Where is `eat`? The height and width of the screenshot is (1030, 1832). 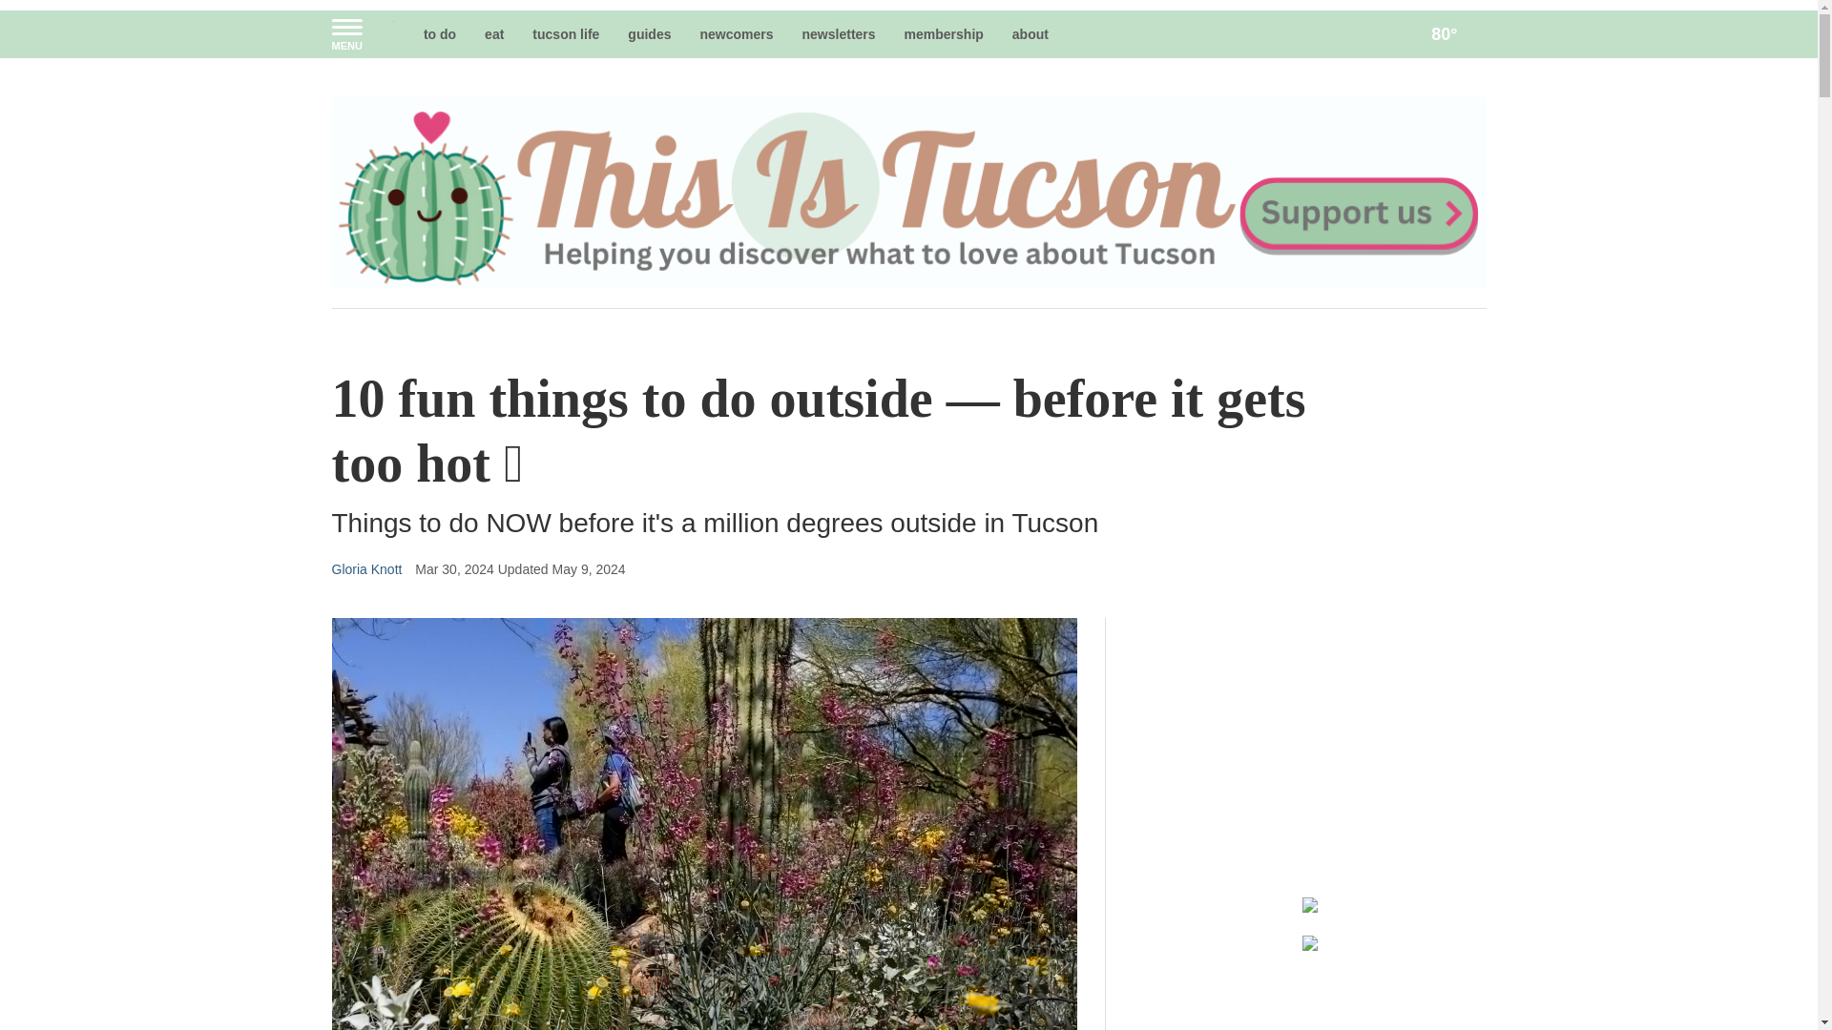
eat is located at coordinates (494, 33).